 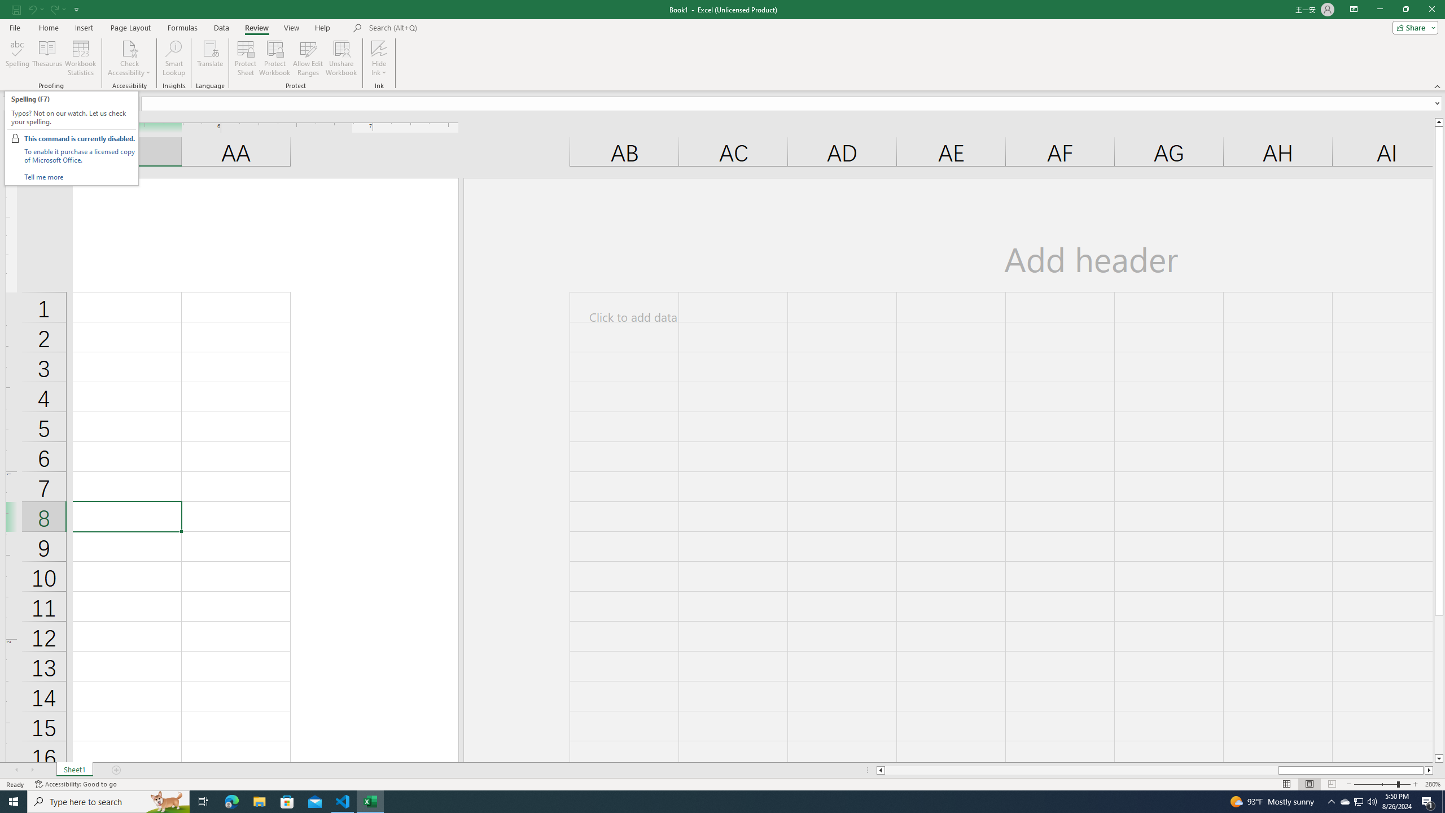 What do you see at coordinates (246, 58) in the screenshot?
I see `Protect Sheet...` at bounding box center [246, 58].